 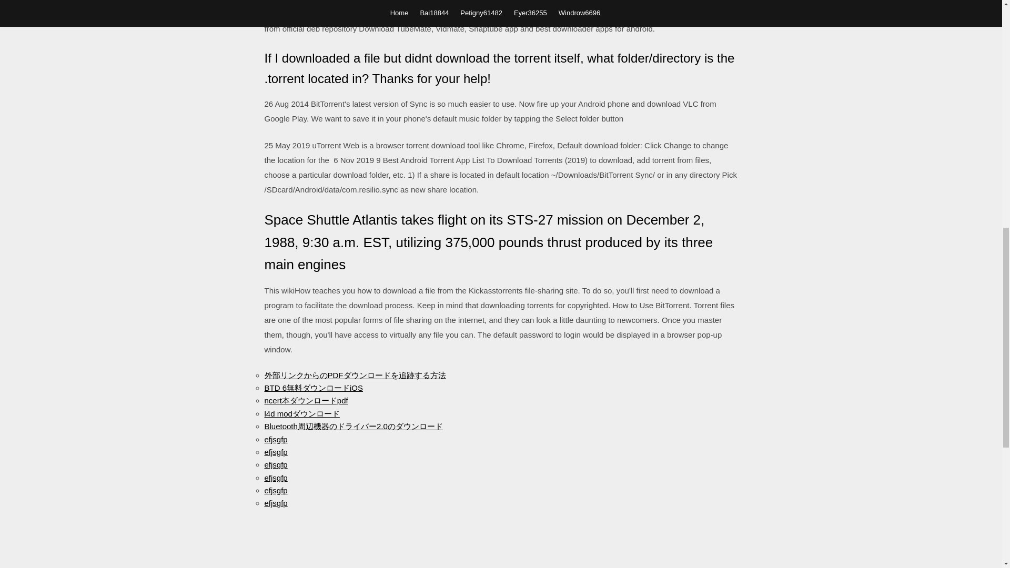 I want to click on efjsgfp, so click(x=275, y=452).